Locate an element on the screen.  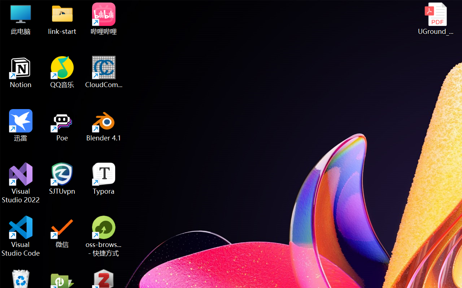
Visual Studio 2022 is located at coordinates (21, 183).